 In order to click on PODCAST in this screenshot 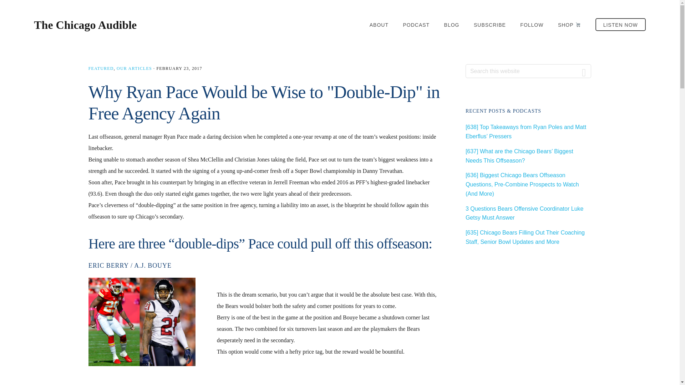, I will do `click(416, 25)`.